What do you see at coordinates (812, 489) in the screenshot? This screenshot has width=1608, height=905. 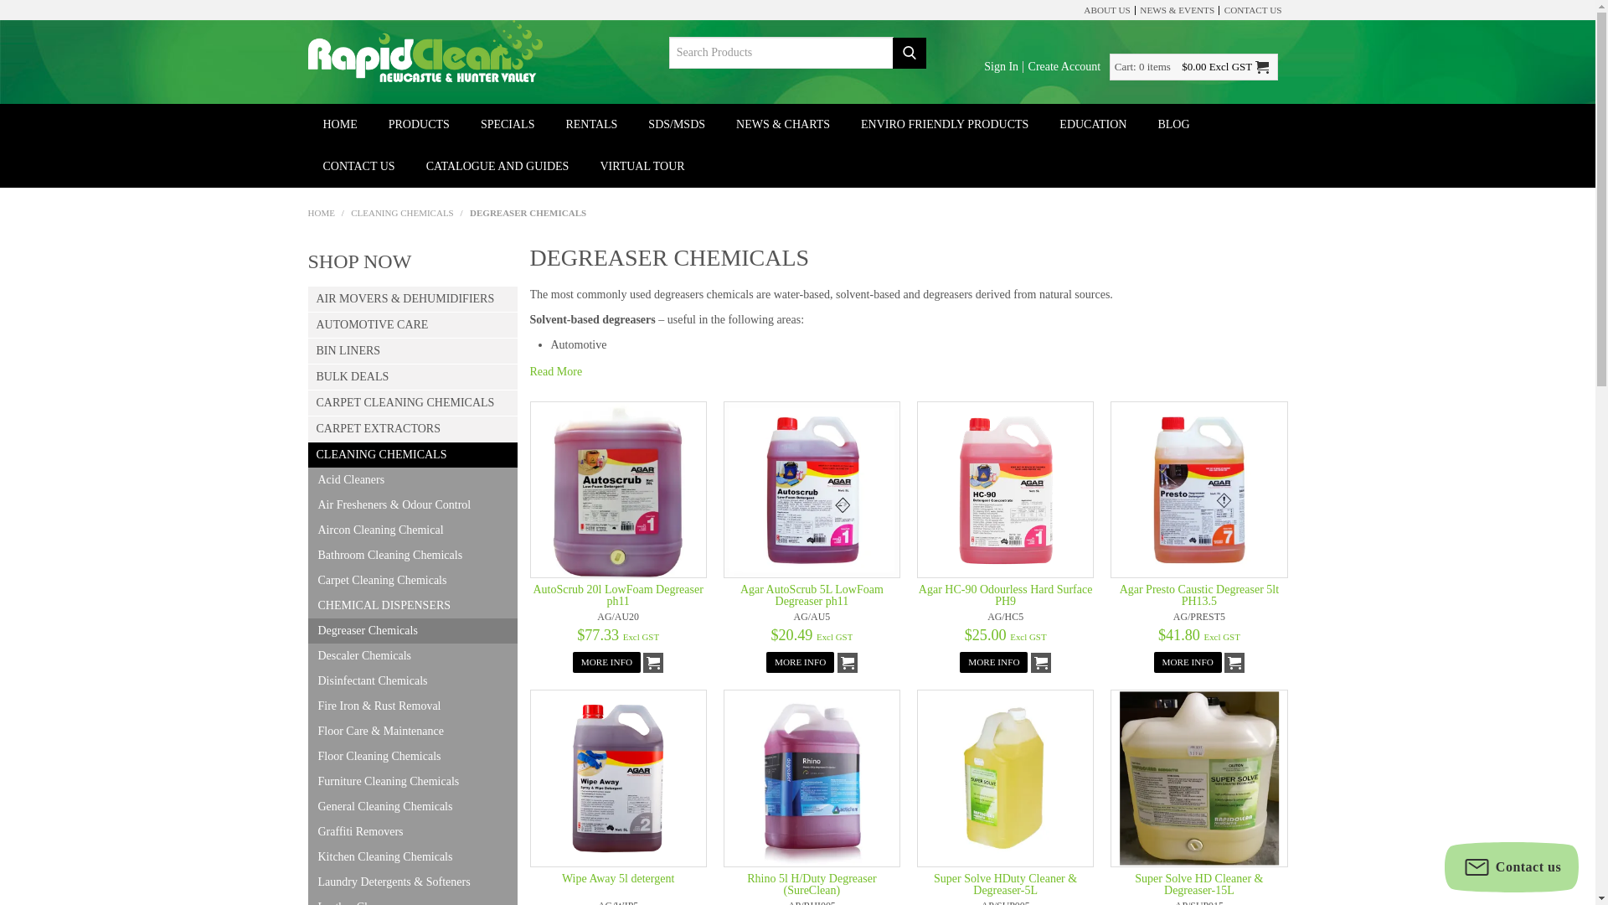 I see `Agar AutoScrub 5L LowFoam Degreaser ph11` at bounding box center [812, 489].